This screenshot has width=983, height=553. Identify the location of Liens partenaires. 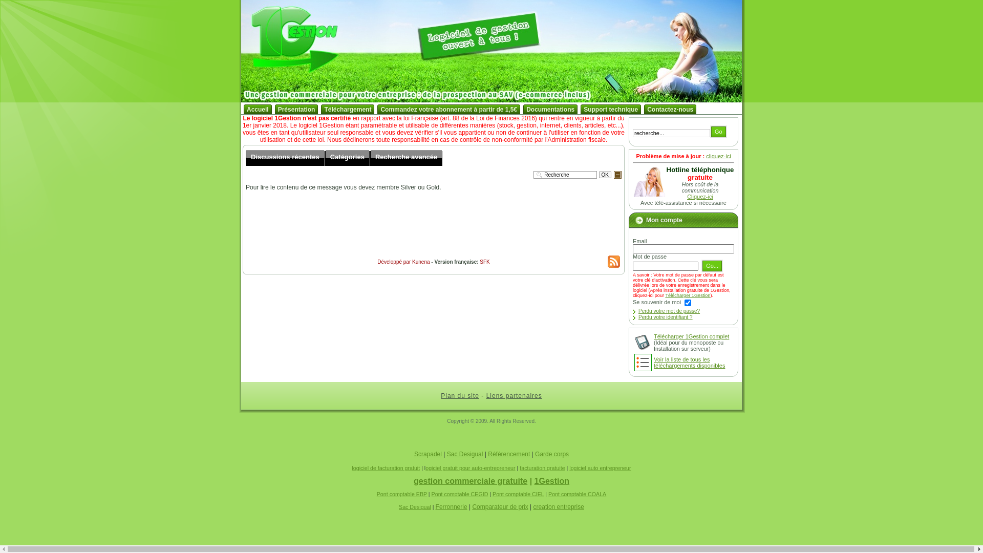
(514, 396).